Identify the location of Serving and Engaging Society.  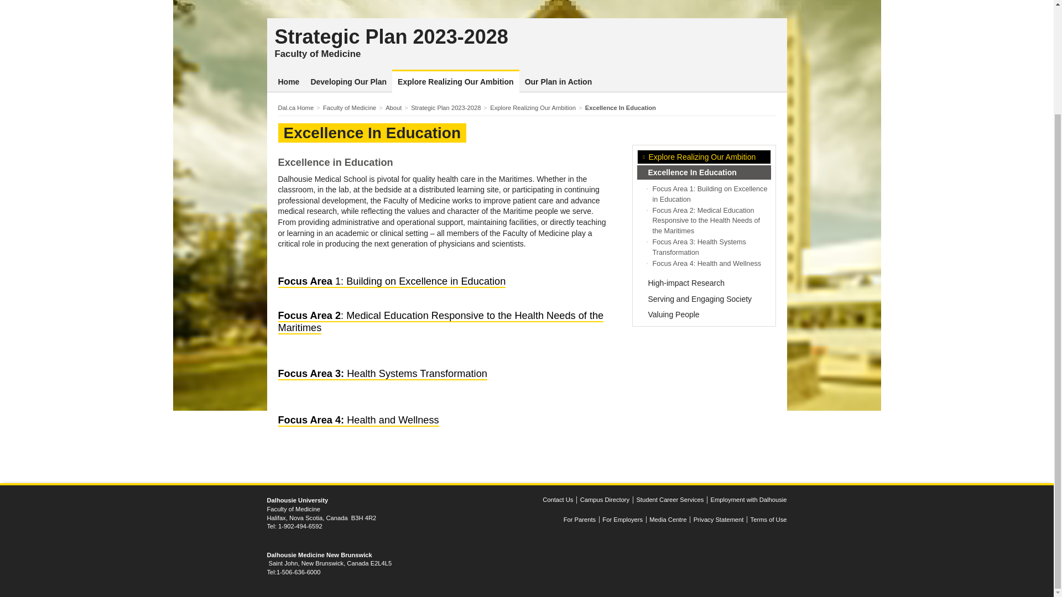
(704, 298).